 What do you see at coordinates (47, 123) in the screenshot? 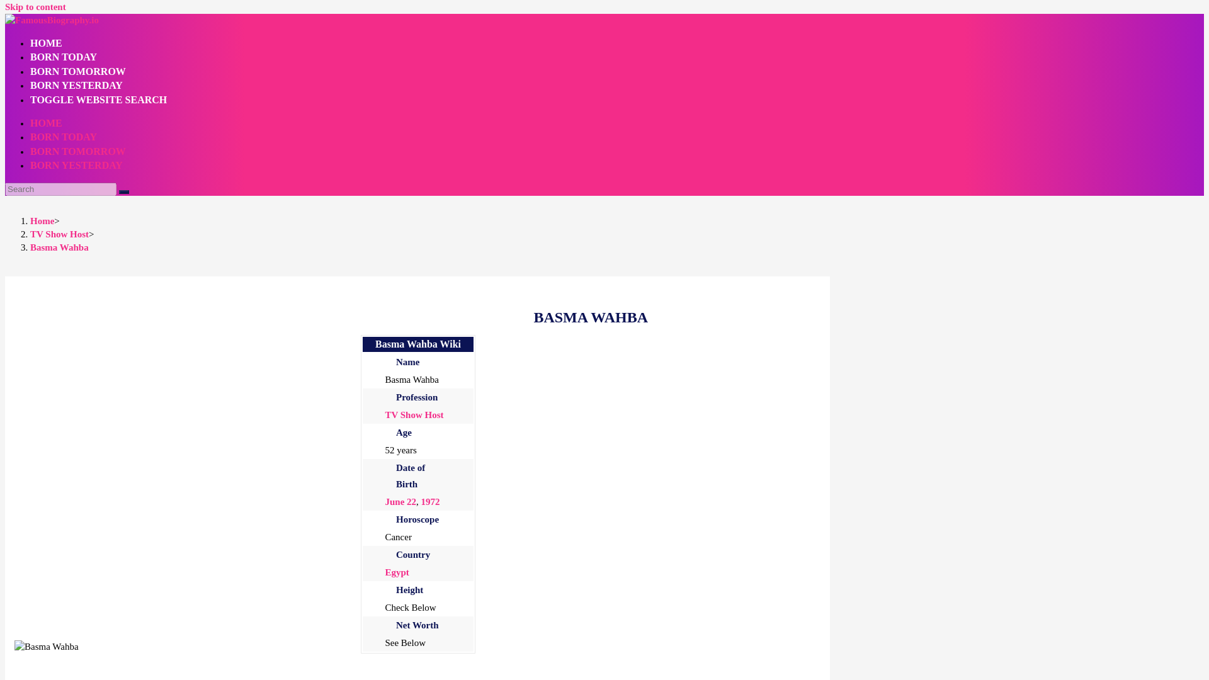
I see `HOME` at bounding box center [47, 123].